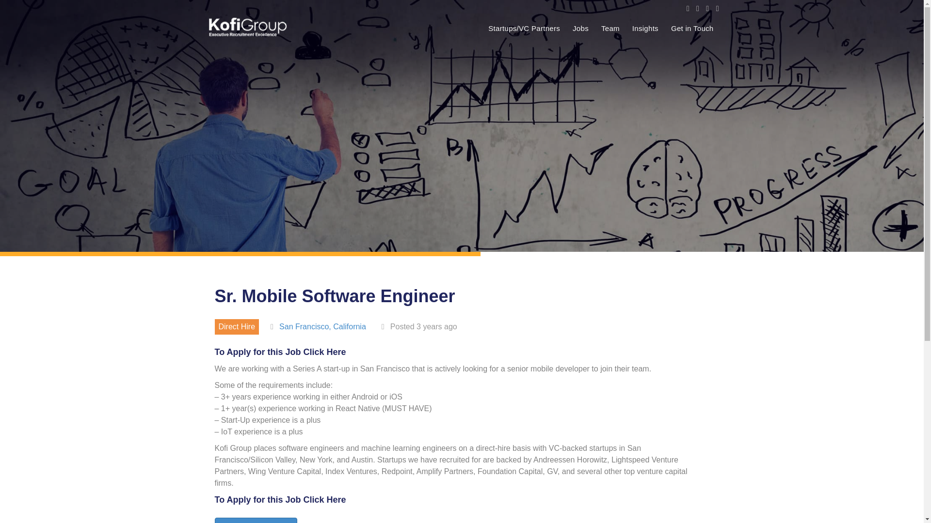  I want to click on Jobs, so click(581, 29).